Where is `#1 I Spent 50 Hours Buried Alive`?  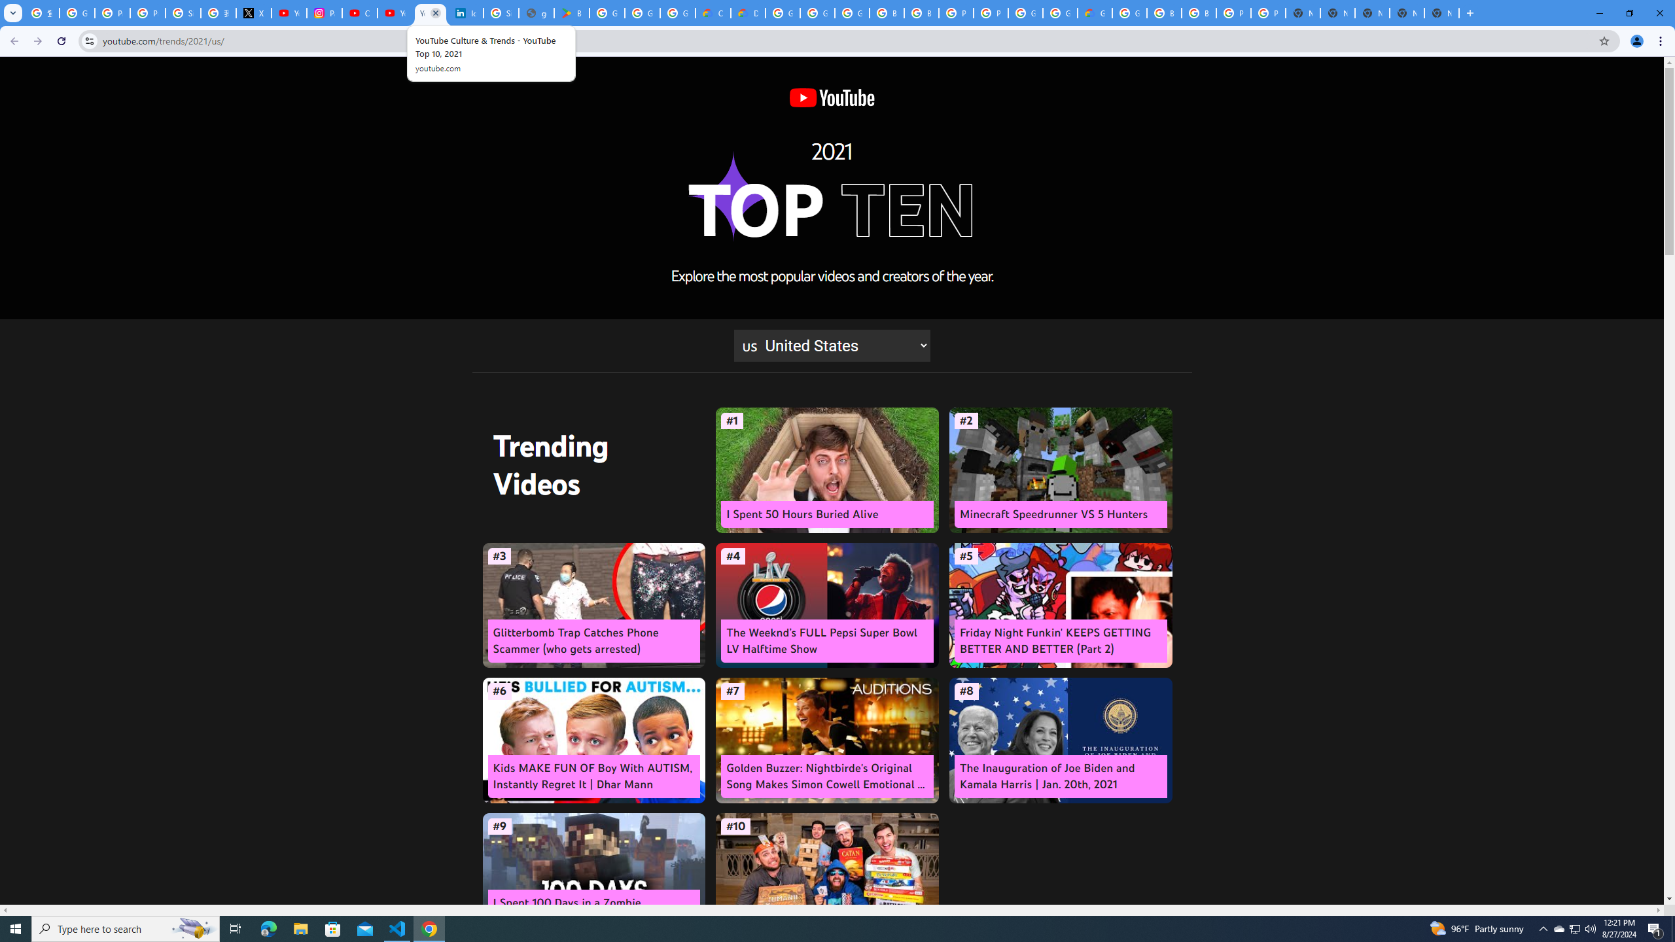 #1 I Spent 50 Hours Buried Alive is located at coordinates (827, 470).